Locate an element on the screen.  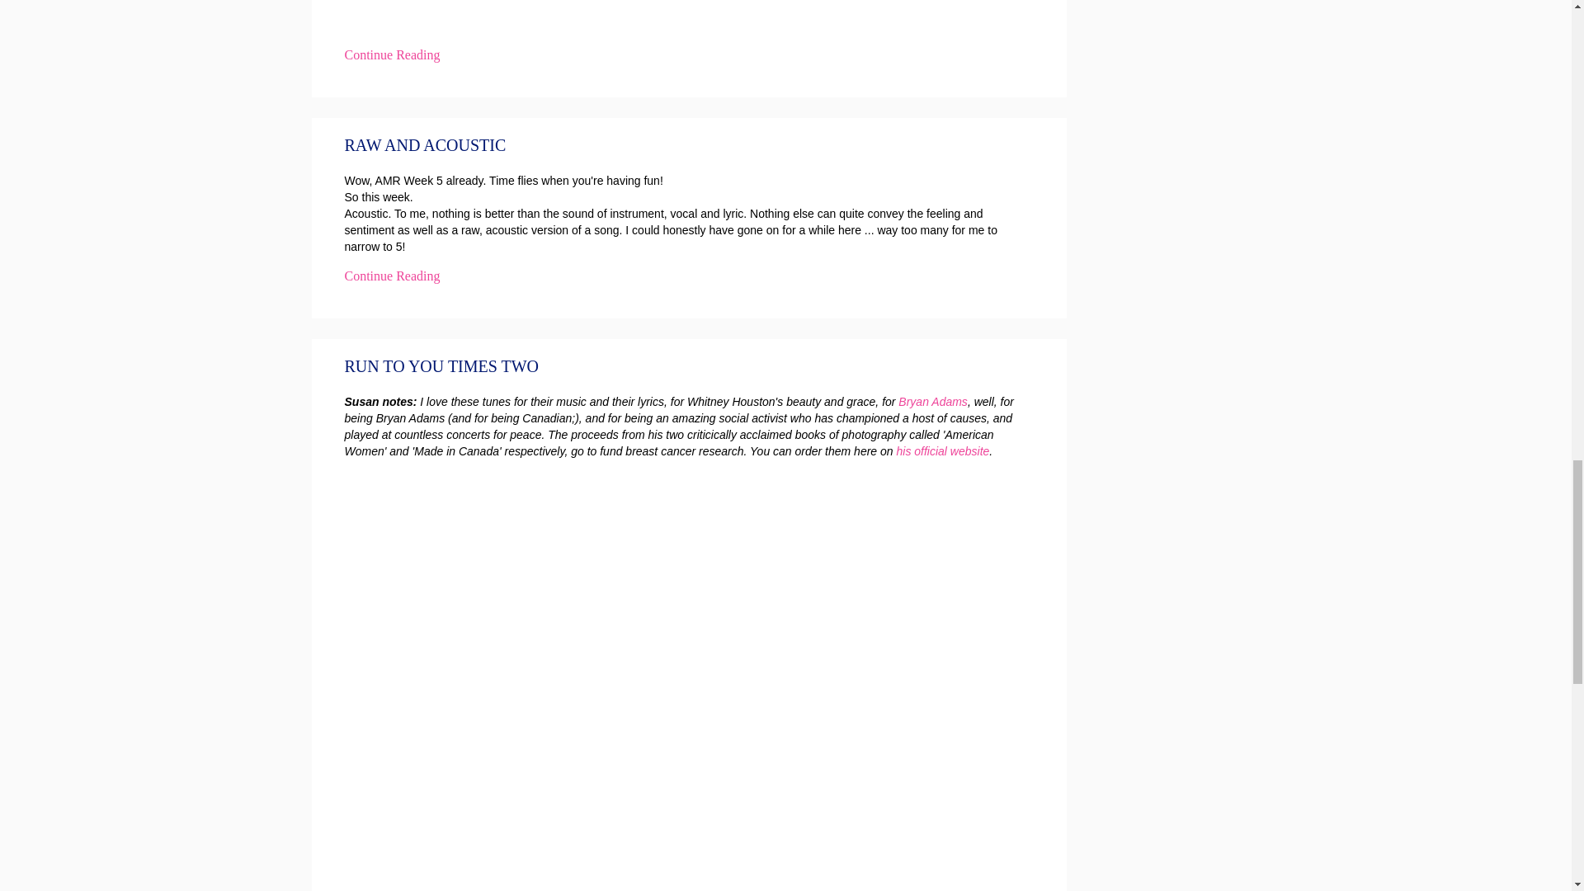
his official website is located at coordinates (942, 450).